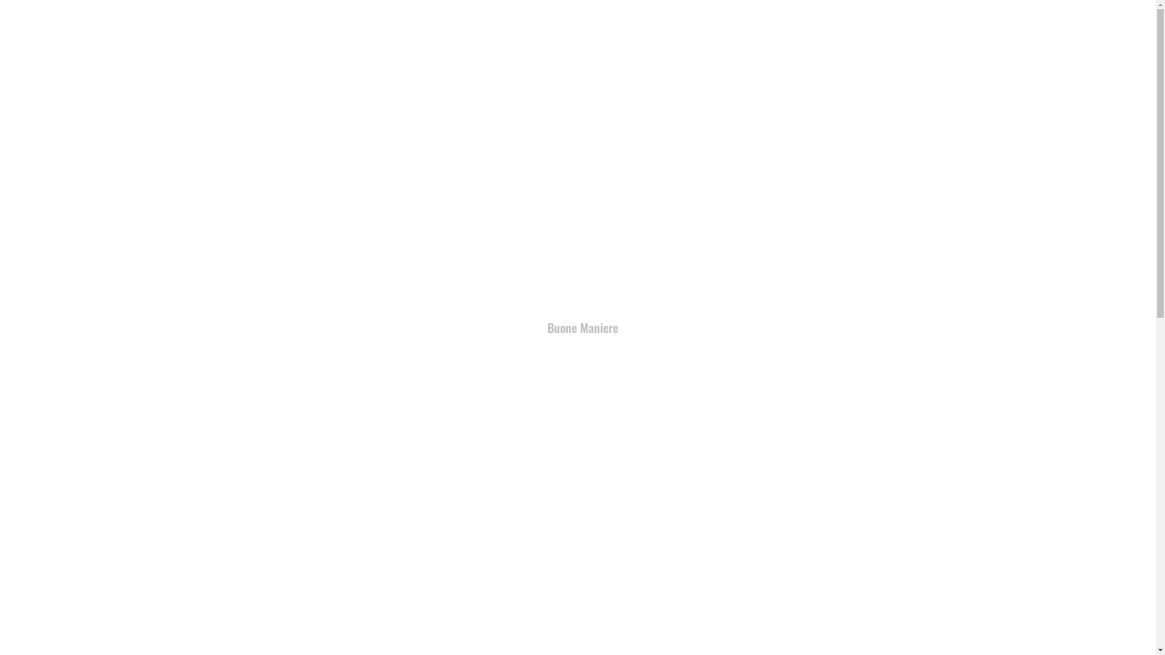  I want to click on CARTES & MENUS, so click(851, 21).